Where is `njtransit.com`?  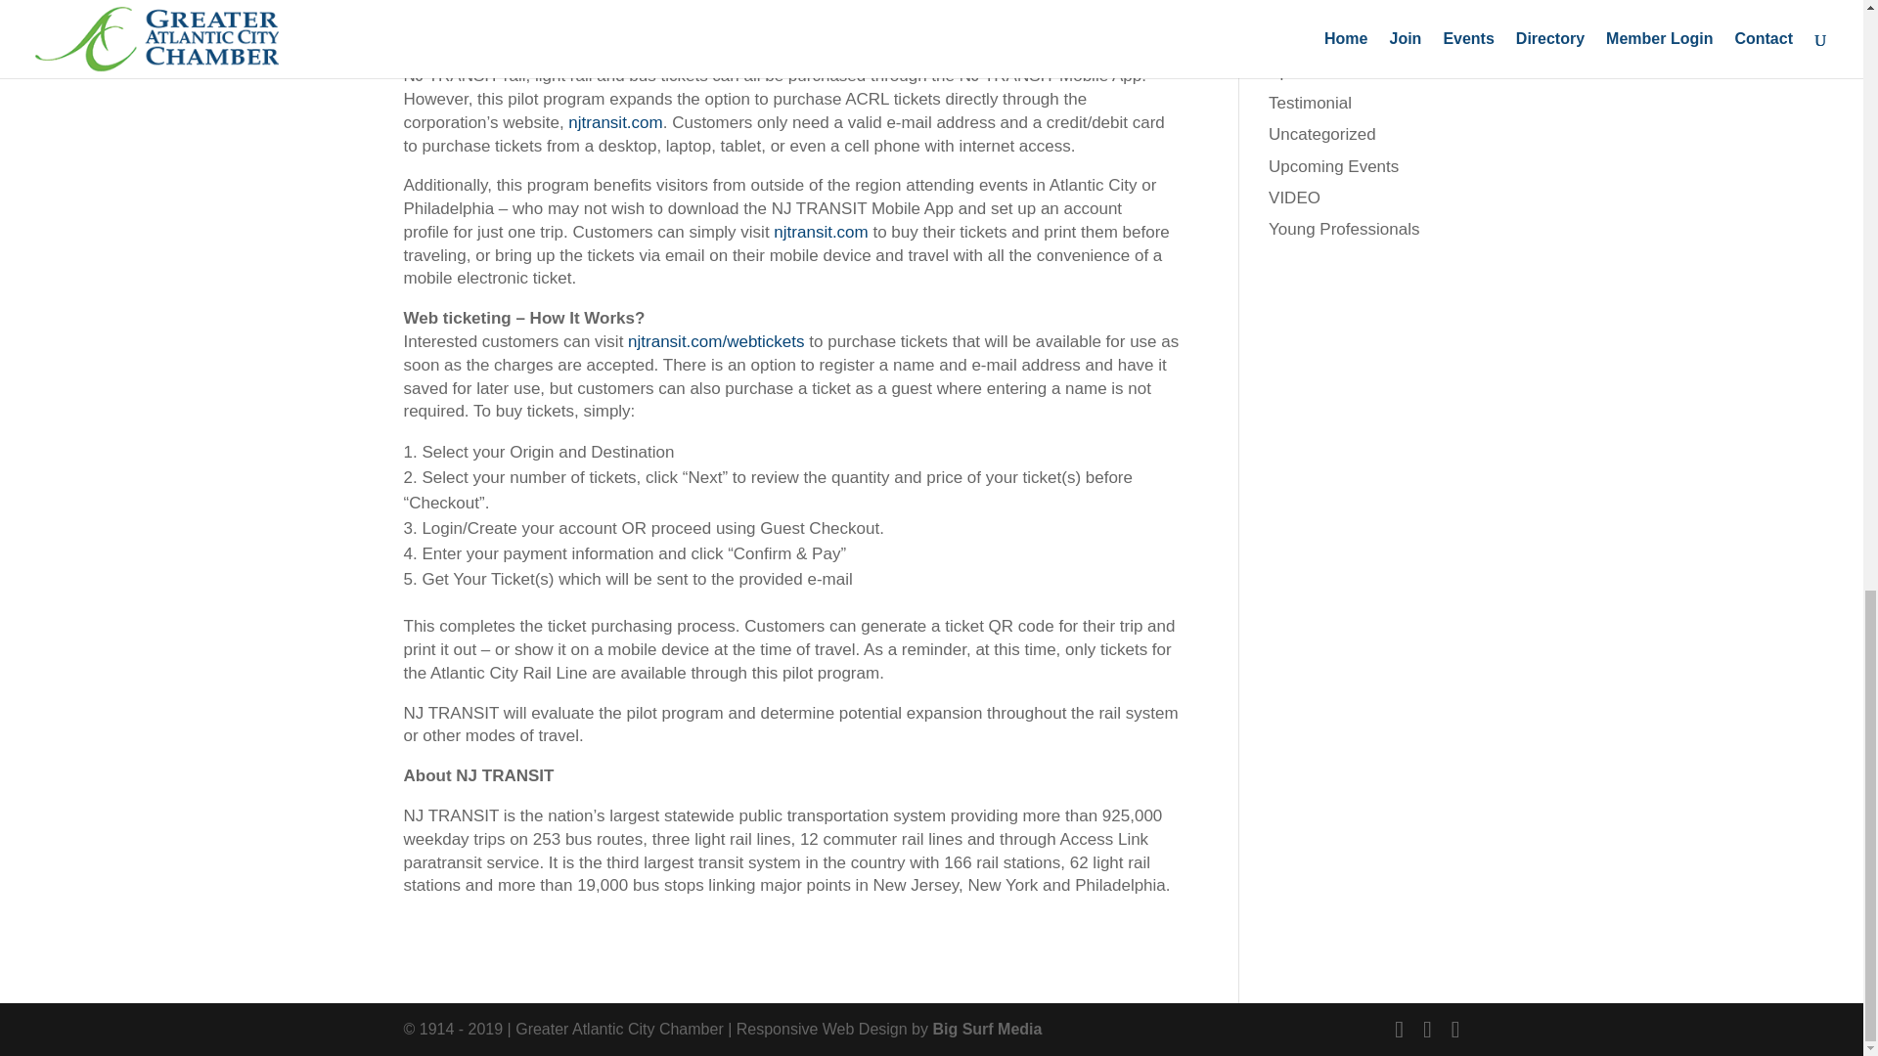 njtransit.com is located at coordinates (615, 122).